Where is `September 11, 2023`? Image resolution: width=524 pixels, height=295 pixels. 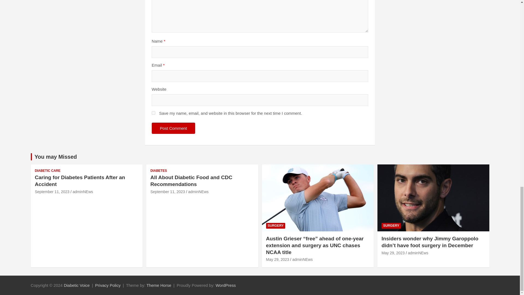
September 11, 2023 is located at coordinates (168, 192).